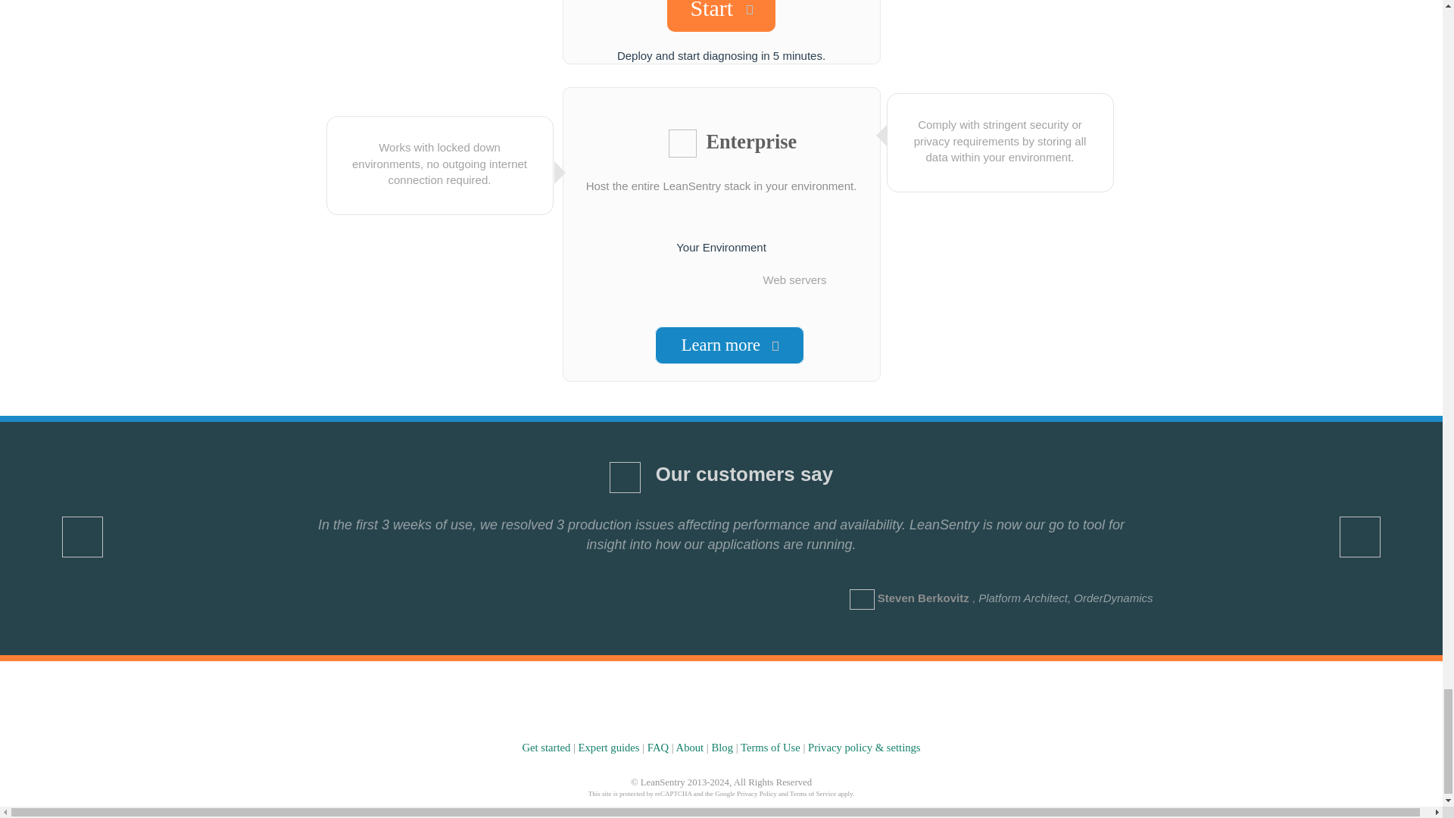 The height and width of the screenshot is (818, 1454). What do you see at coordinates (657, 747) in the screenshot?
I see `FAQ` at bounding box center [657, 747].